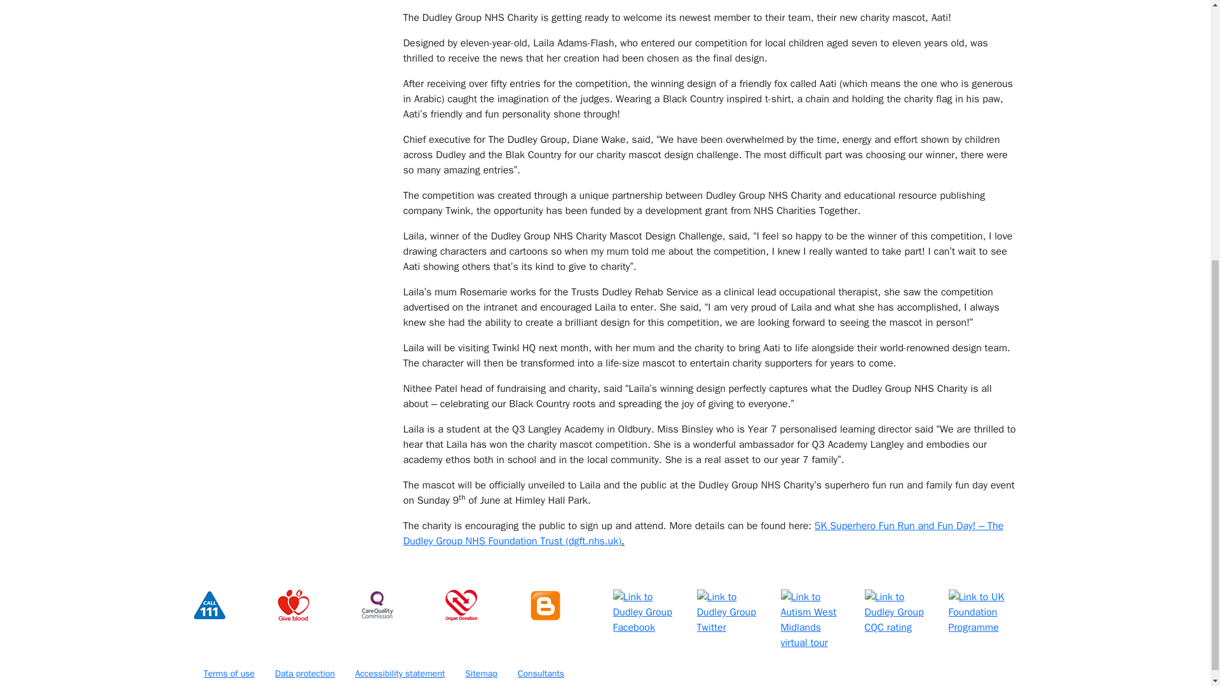 The width and height of the screenshot is (1220, 686). Describe the element at coordinates (815, 619) in the screenshot. I see `Autism West Midlands virtual tour` at that location.